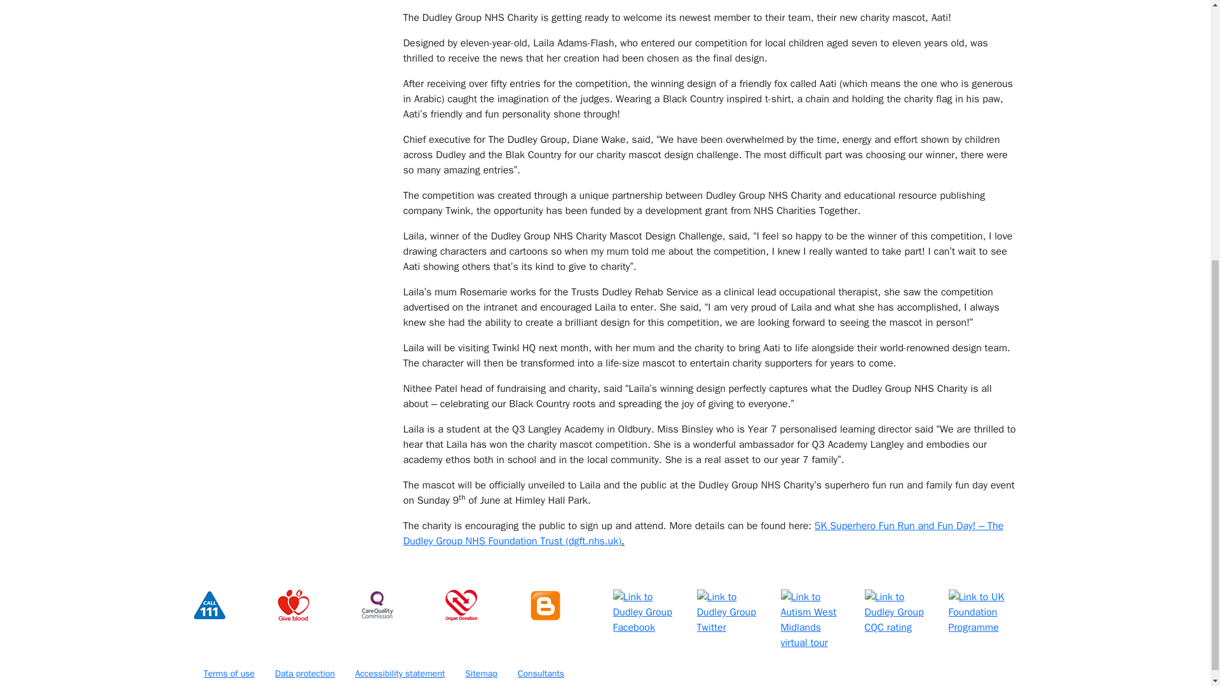 The width and height of the screenshot is (1220, 686). Describe the element at coordinates (815, 619) in the screenshot. I see `Autism West Midlands virtual tour` at that location.